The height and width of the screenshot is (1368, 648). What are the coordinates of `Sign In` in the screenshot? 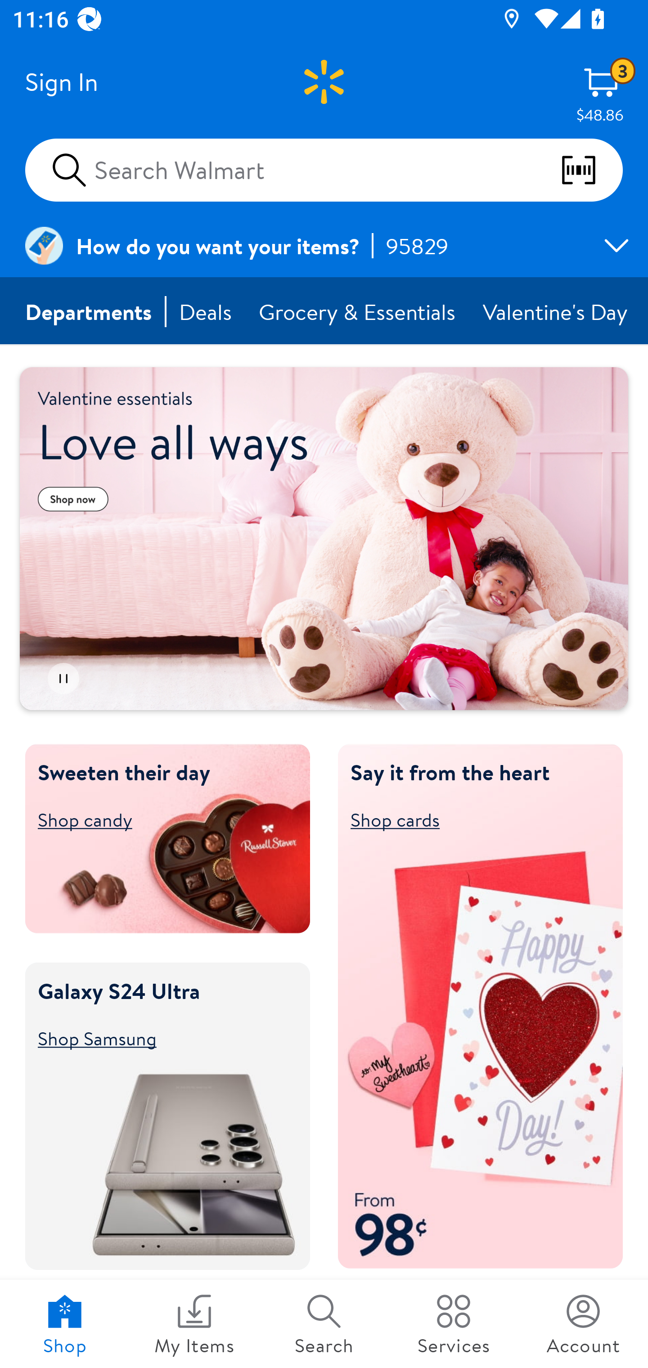 It's located at (61, 82).